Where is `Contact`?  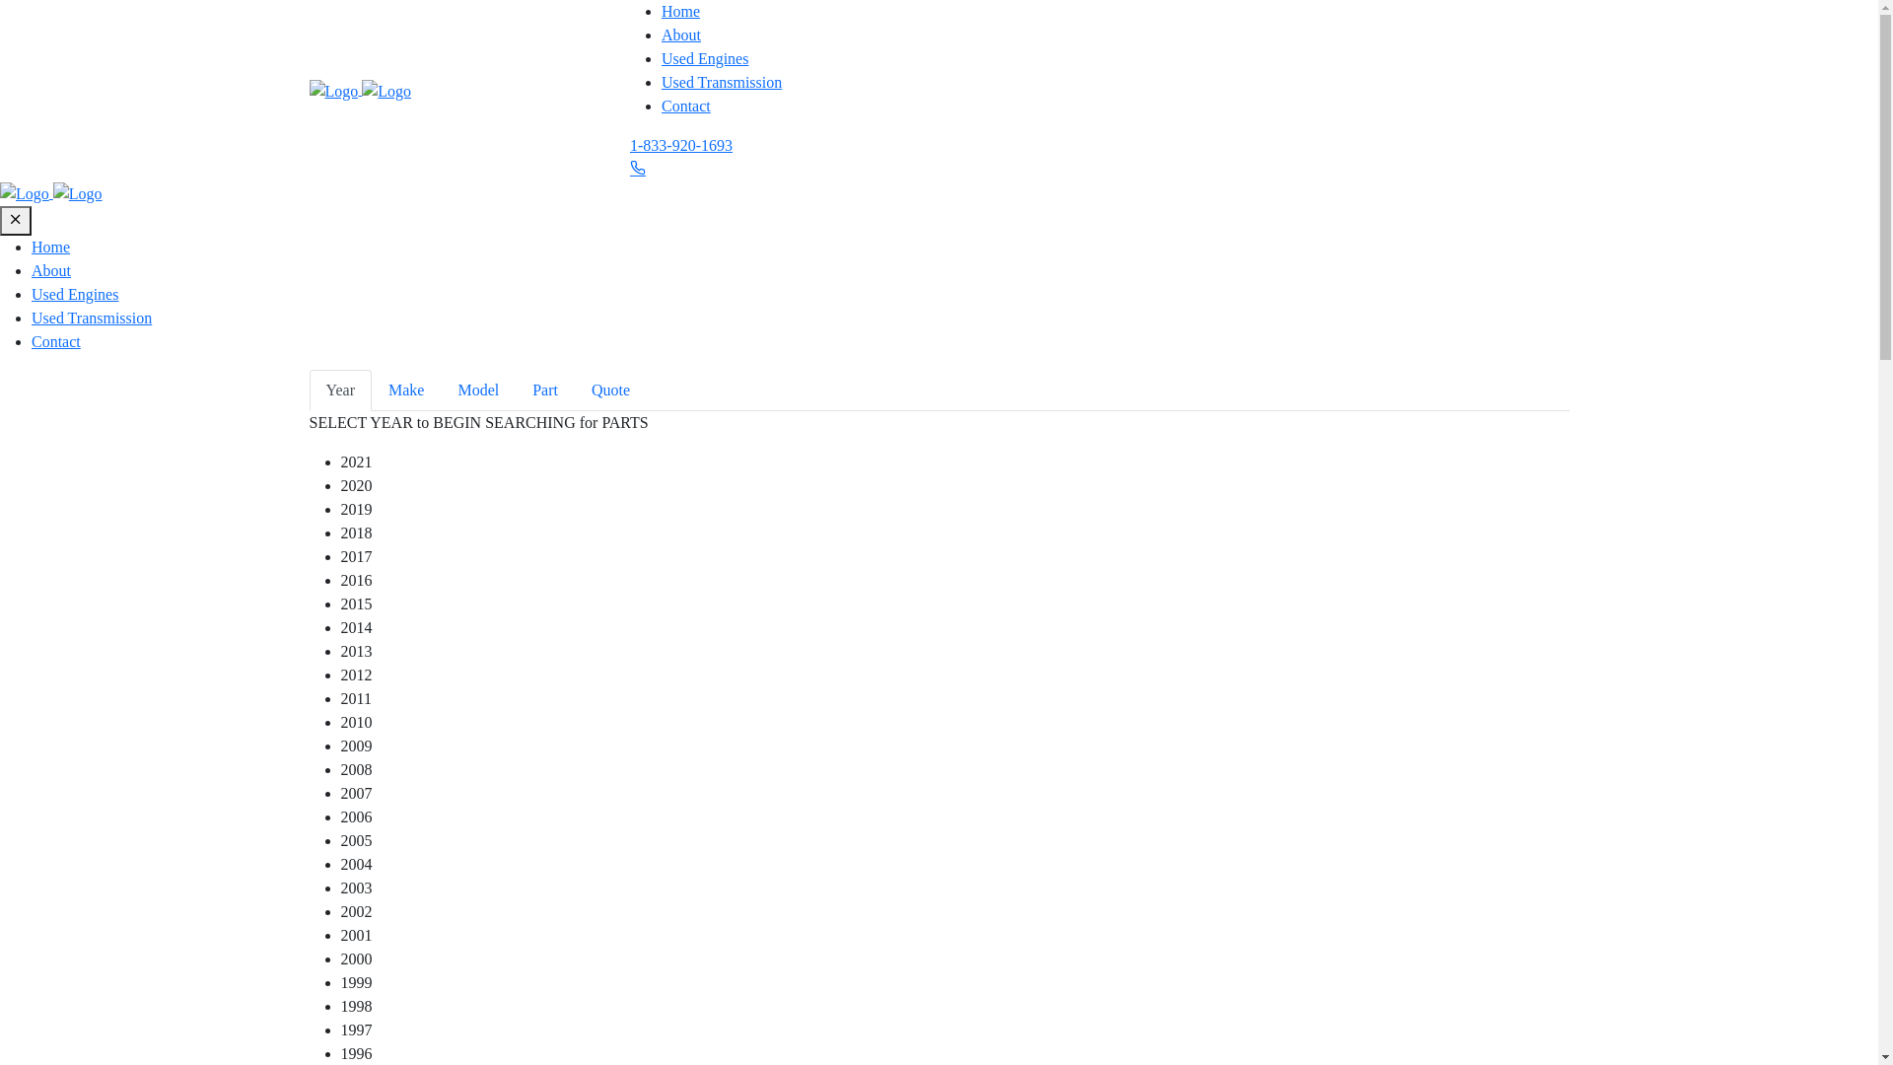 Contact is located at coordinates (686, 106).